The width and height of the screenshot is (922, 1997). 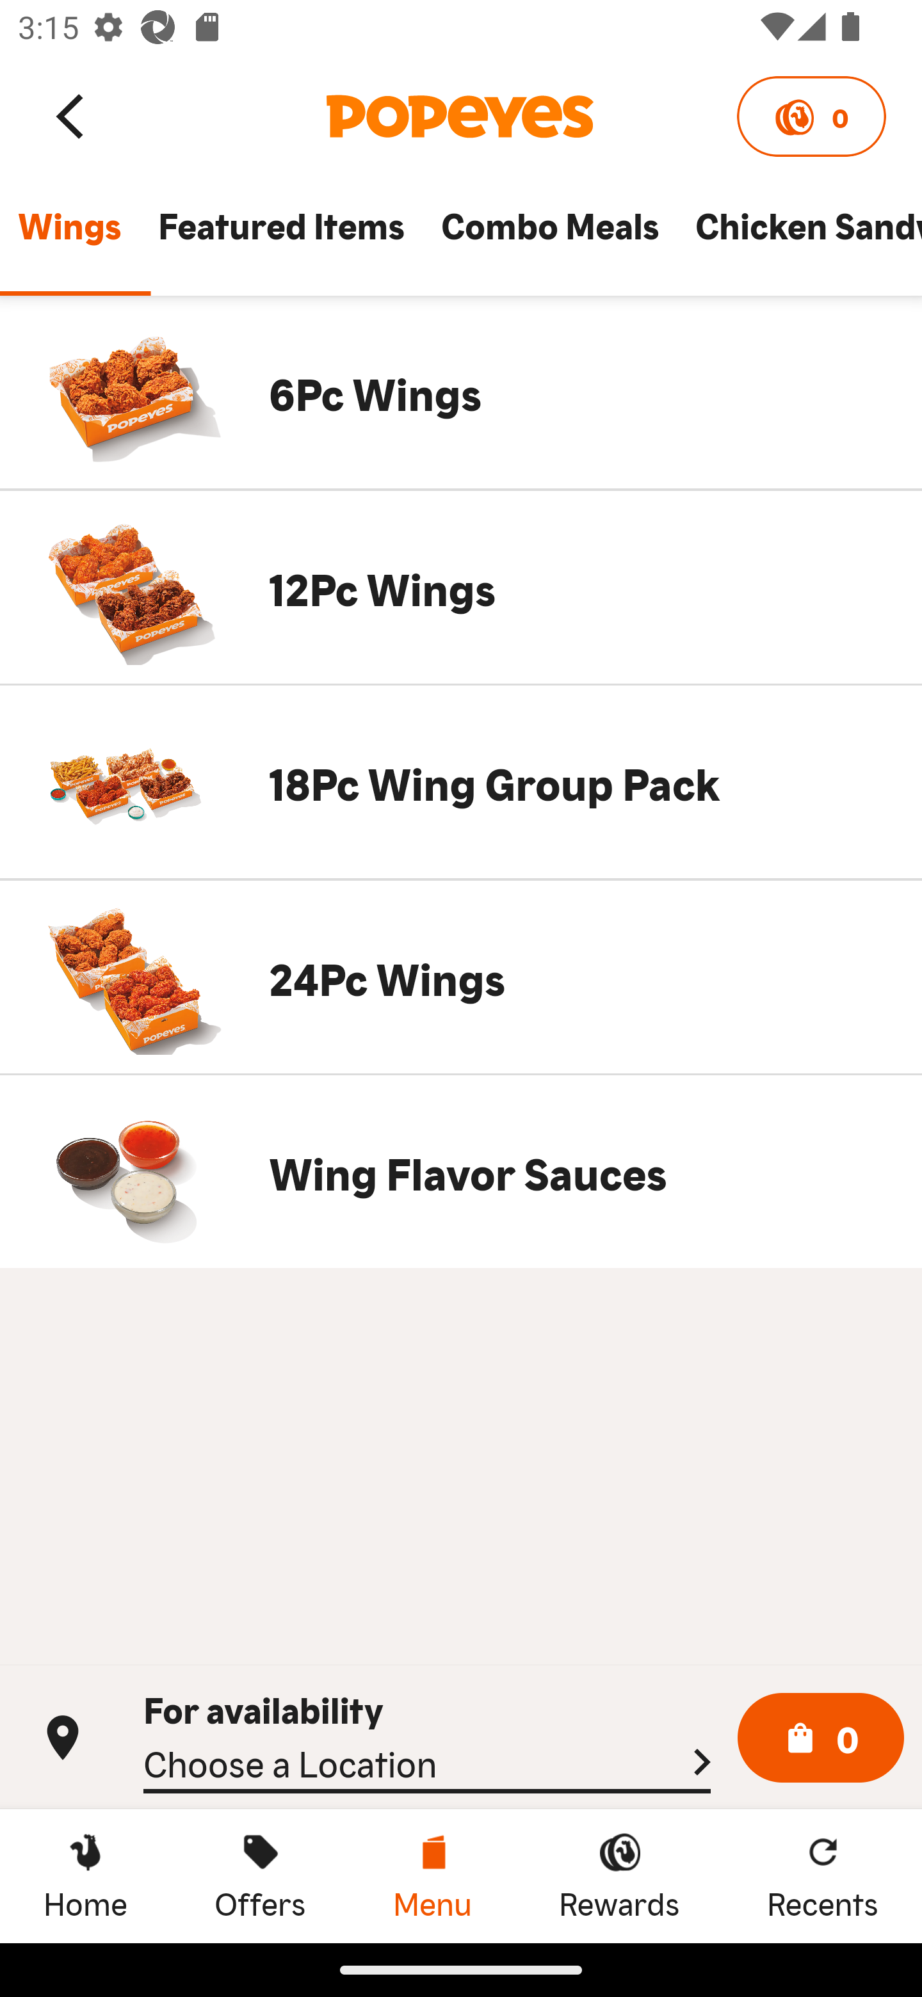 I want to click on Offers Offers Offers, so click(x=260, y=1875).